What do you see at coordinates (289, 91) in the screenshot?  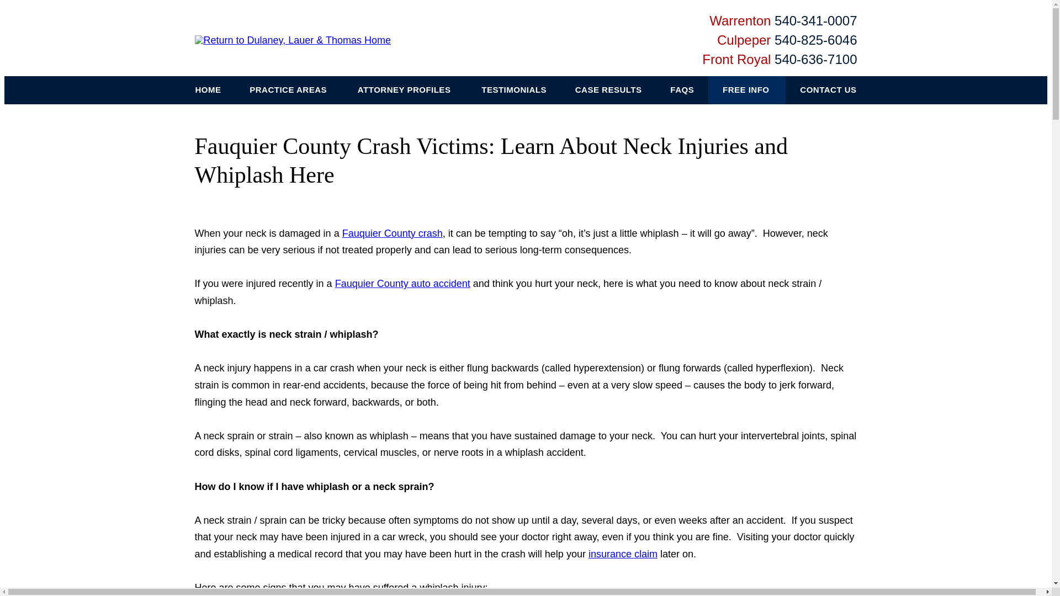 I see `PRACTICE AREAS` at bounding box center [289, 91].